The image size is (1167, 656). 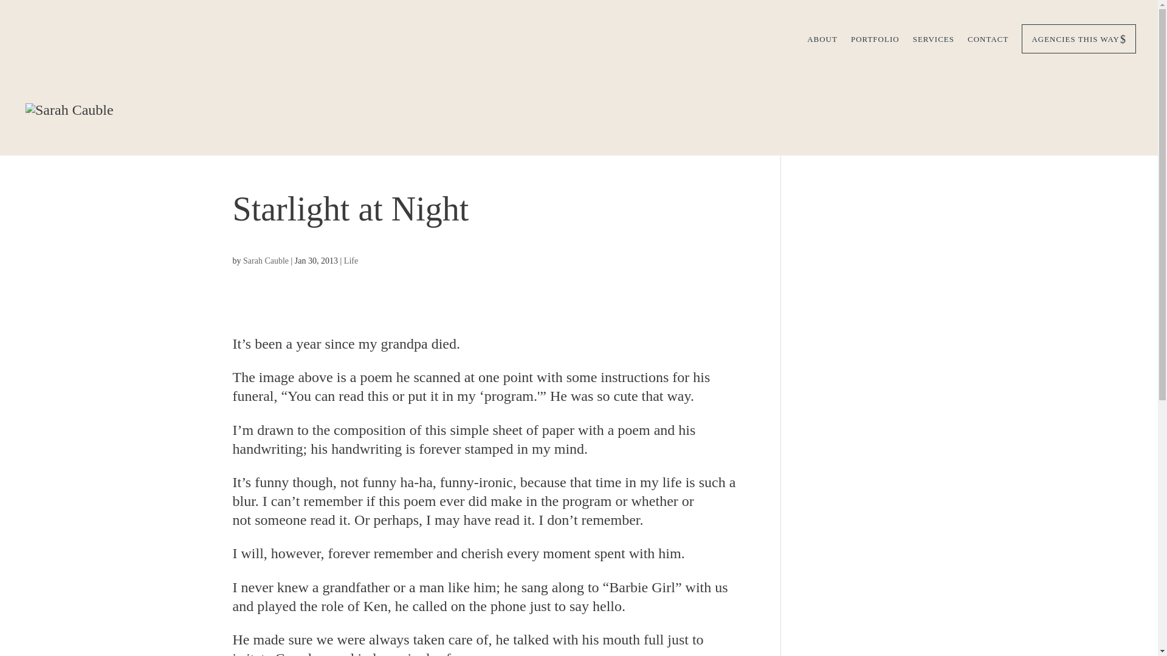 What do you see at coordinates (987, 44) in the screenshot?
I see `CONTACT` at bounding box center [987, 44].